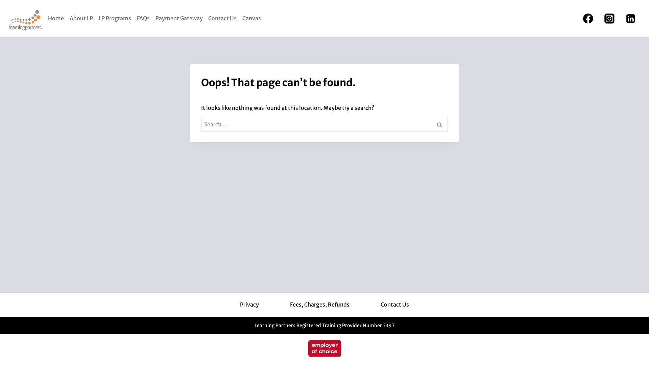 The image size is (649, 365). I want to click on Home, so click(56, 18).